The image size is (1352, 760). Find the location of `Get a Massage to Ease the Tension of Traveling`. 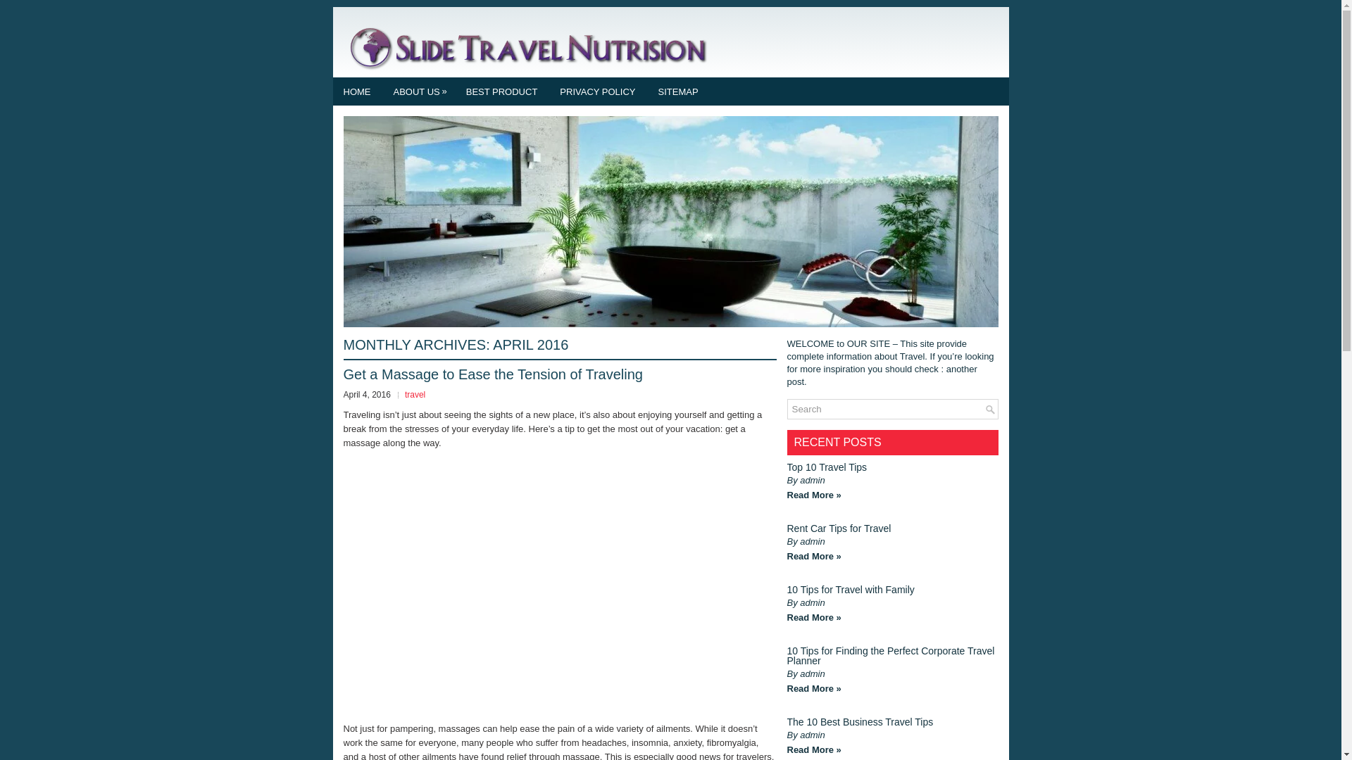

Get a Massage to Ease the Tension of Traveling is located at coordinates (493, 374).